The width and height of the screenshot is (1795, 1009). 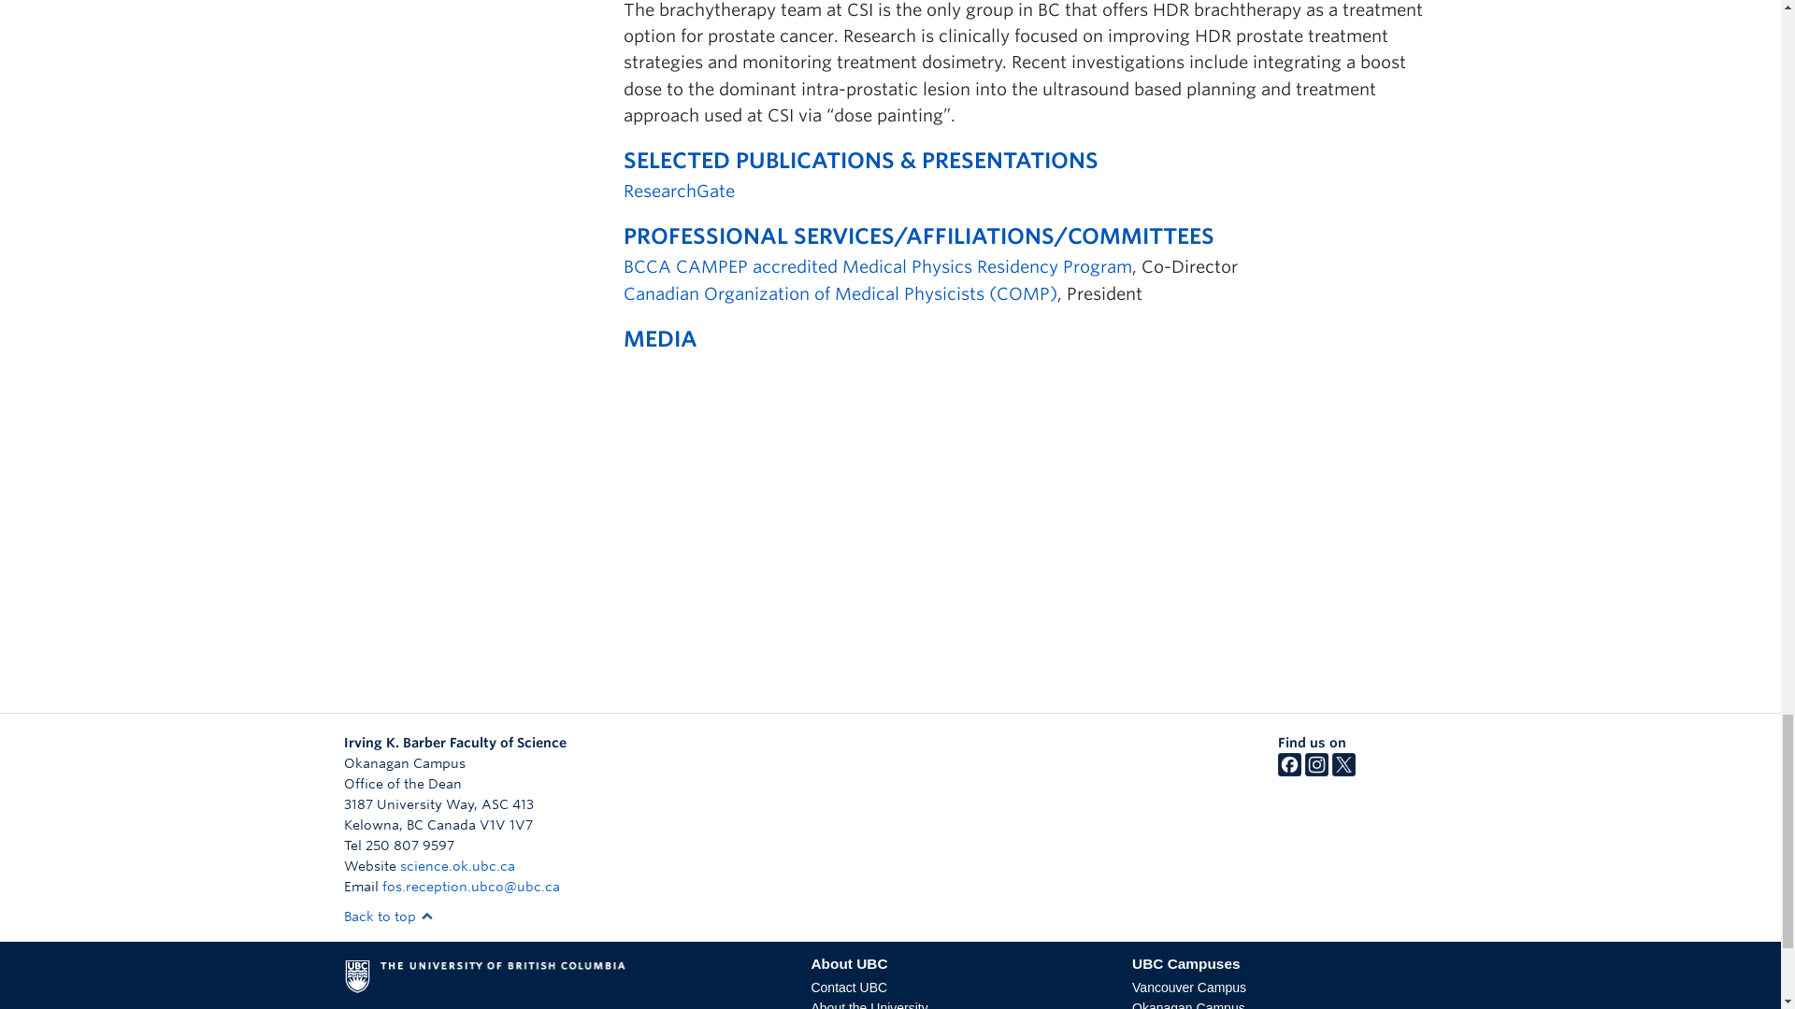 I want to click on Instagram icon, so click(x=1316, y=771).